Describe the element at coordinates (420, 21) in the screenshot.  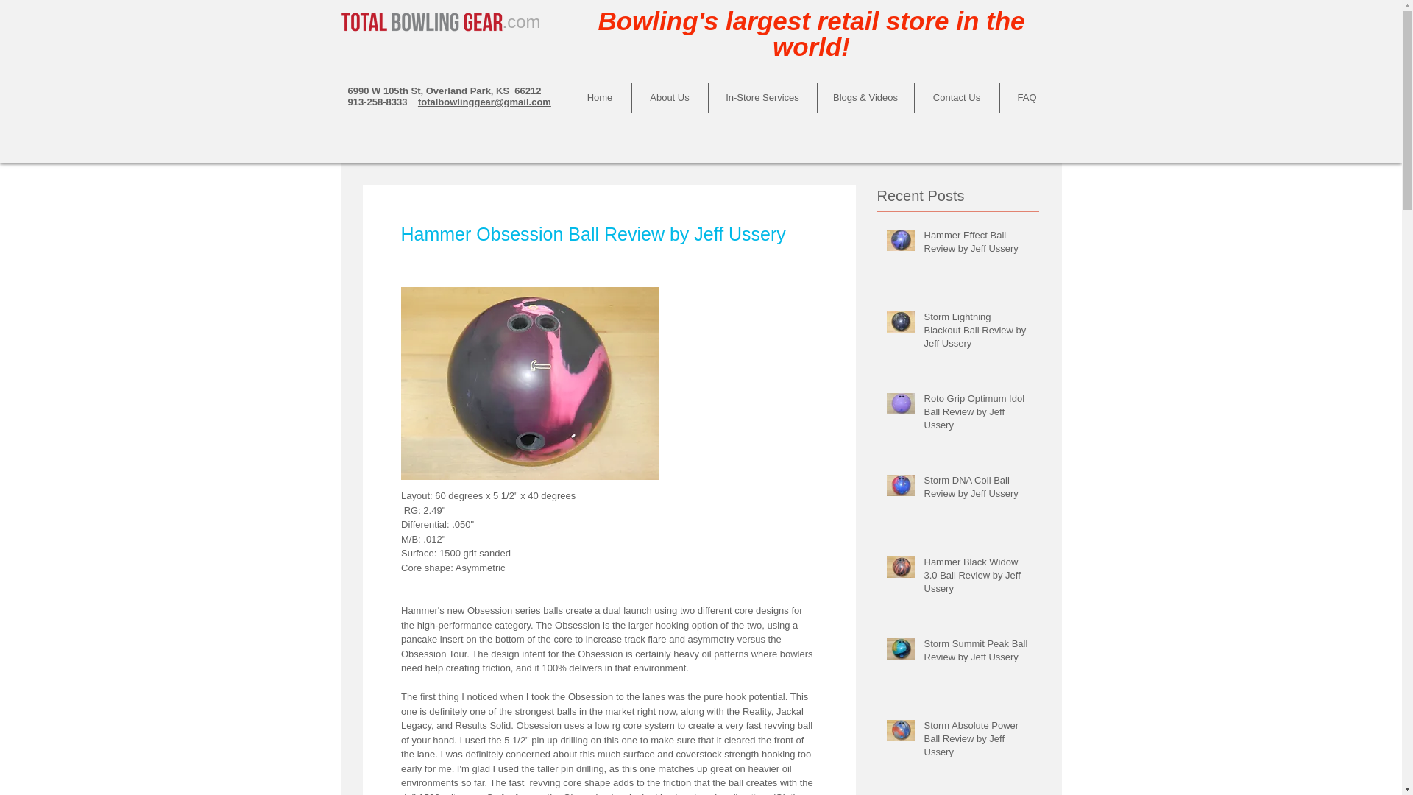
I see `TotalBowling.png` at that location.